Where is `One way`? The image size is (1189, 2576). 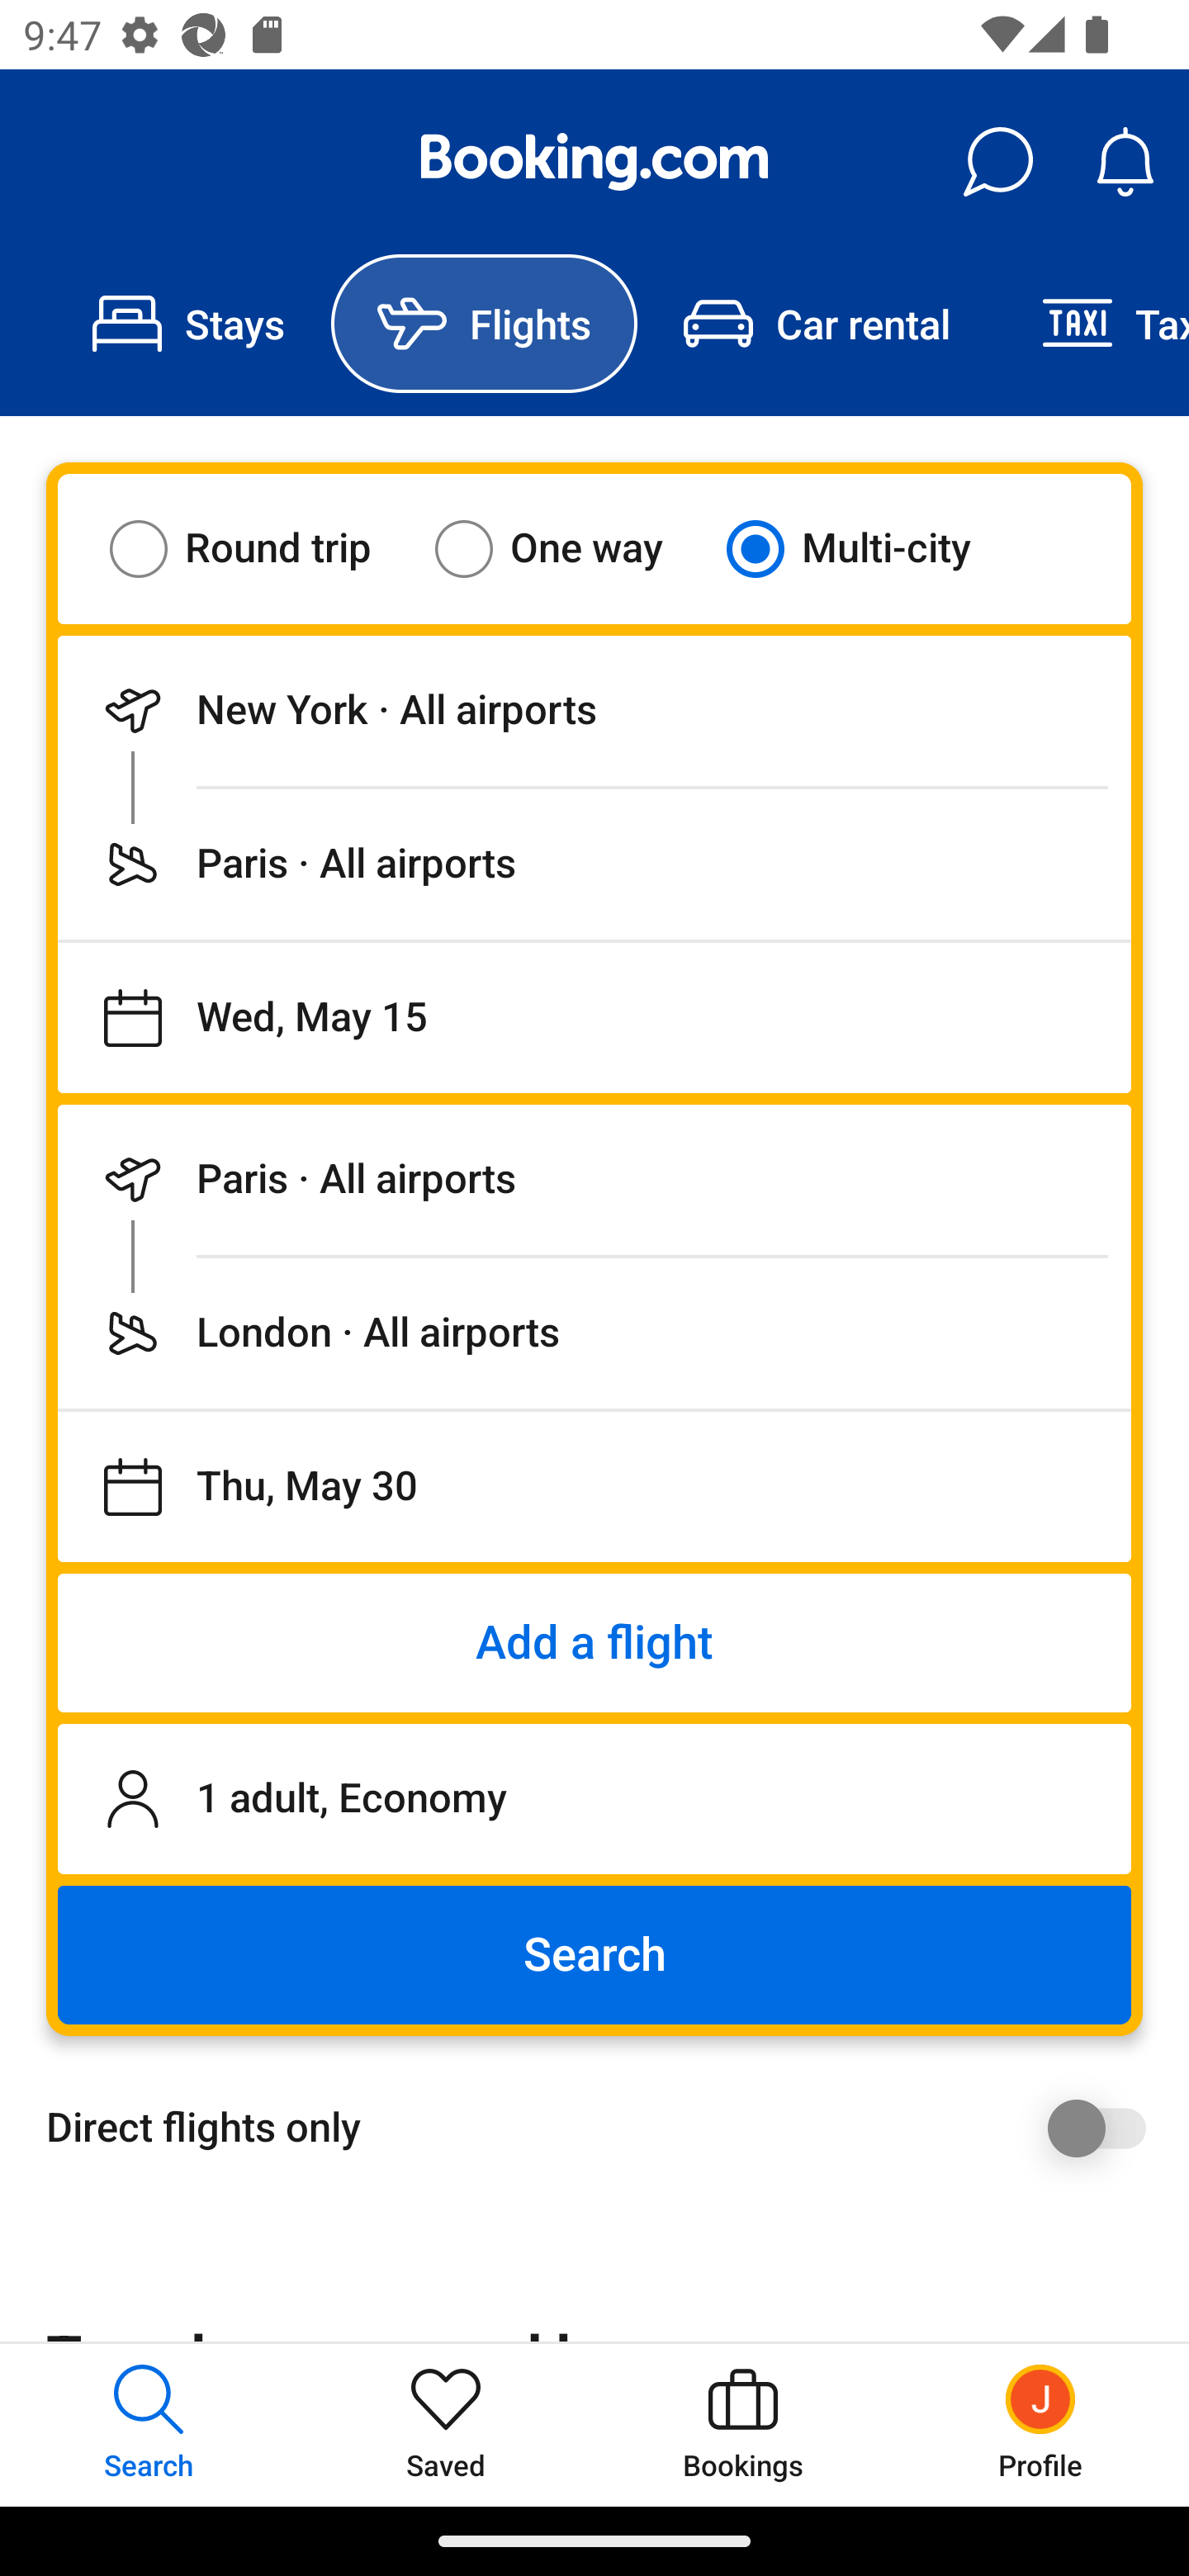 One way is located at coordinates (569, 548).